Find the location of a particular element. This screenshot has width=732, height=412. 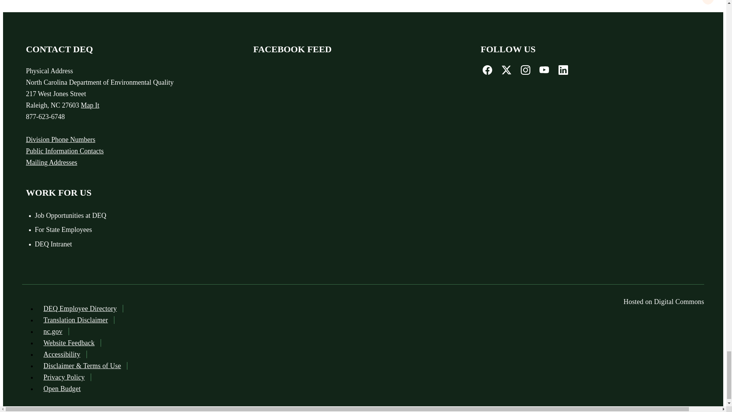

The State of North Carolina is located at coordinates (53, 331).